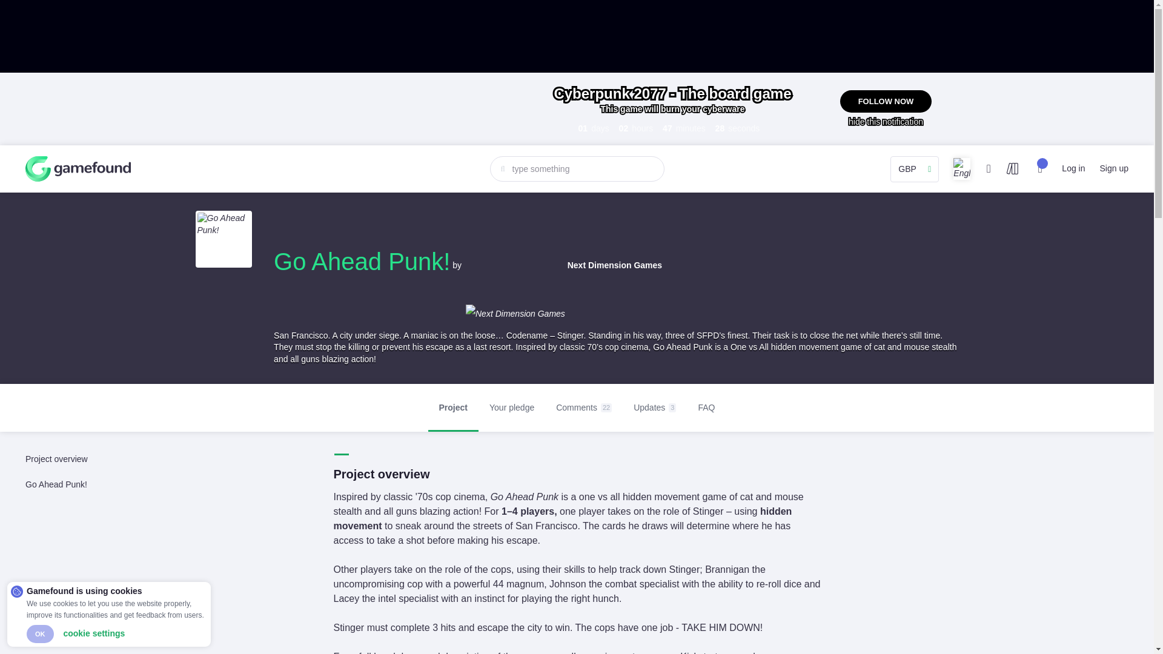  What do you see at coordinates (453, 408) in the screenshot?
I see `Project` at bounding box center [453, 408].